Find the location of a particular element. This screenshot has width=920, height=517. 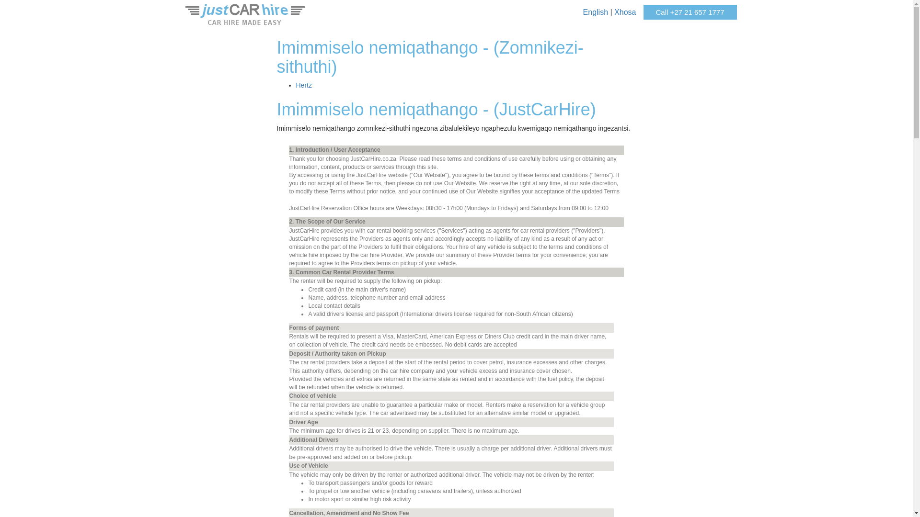

Hertz is located at coordinates (304, 85).